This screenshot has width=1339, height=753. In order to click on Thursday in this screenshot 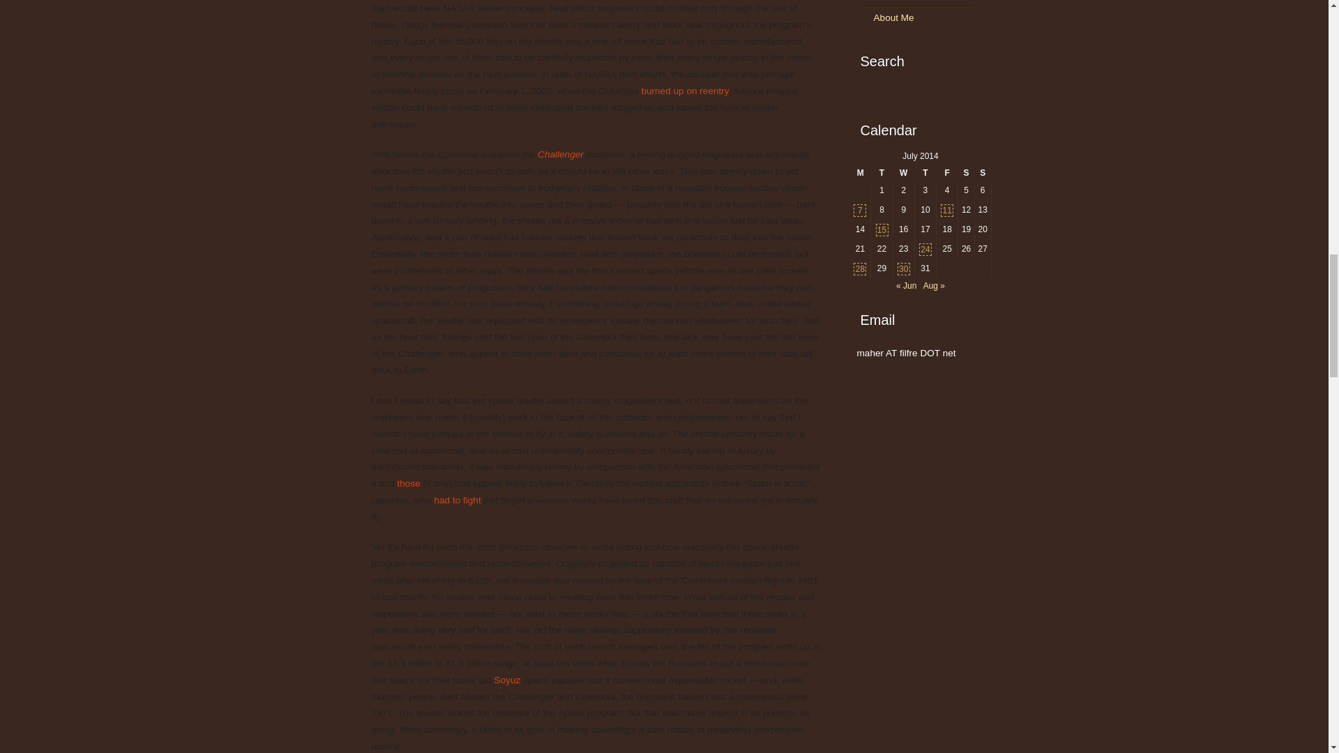, I will do `click(925, 173)`.